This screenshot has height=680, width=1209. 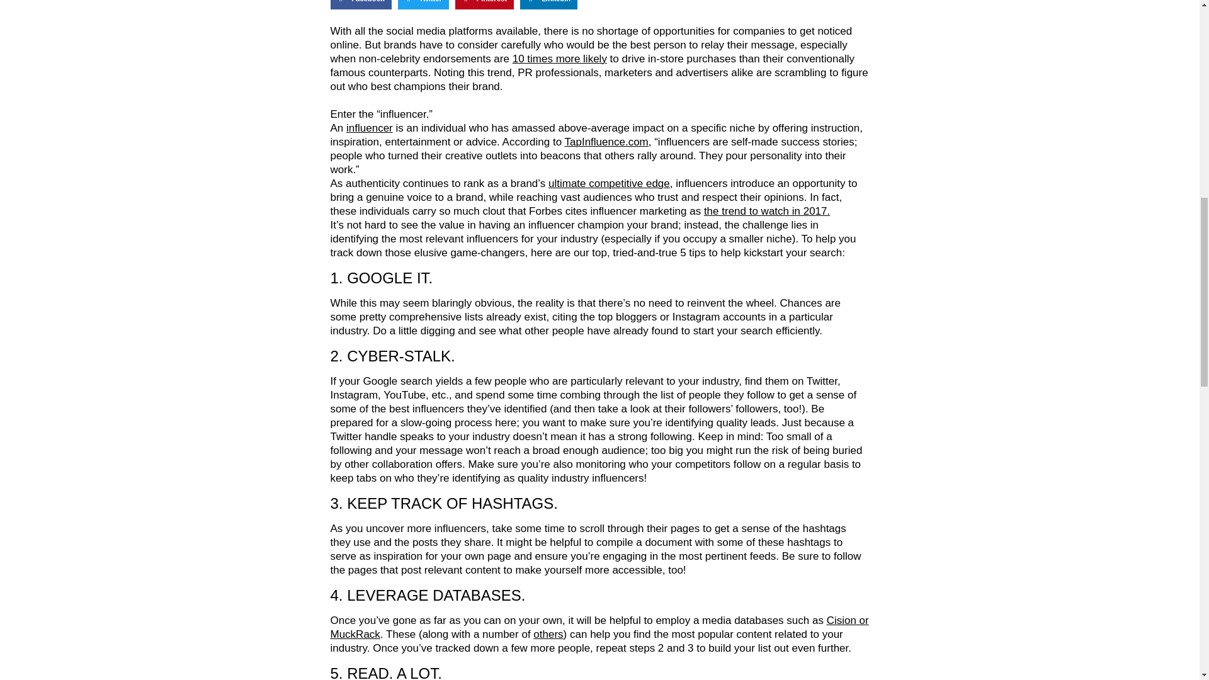 What do you see at coordinates (369, 128) in the screenshot?
I see `influencer` at bounding box center [369, 128].